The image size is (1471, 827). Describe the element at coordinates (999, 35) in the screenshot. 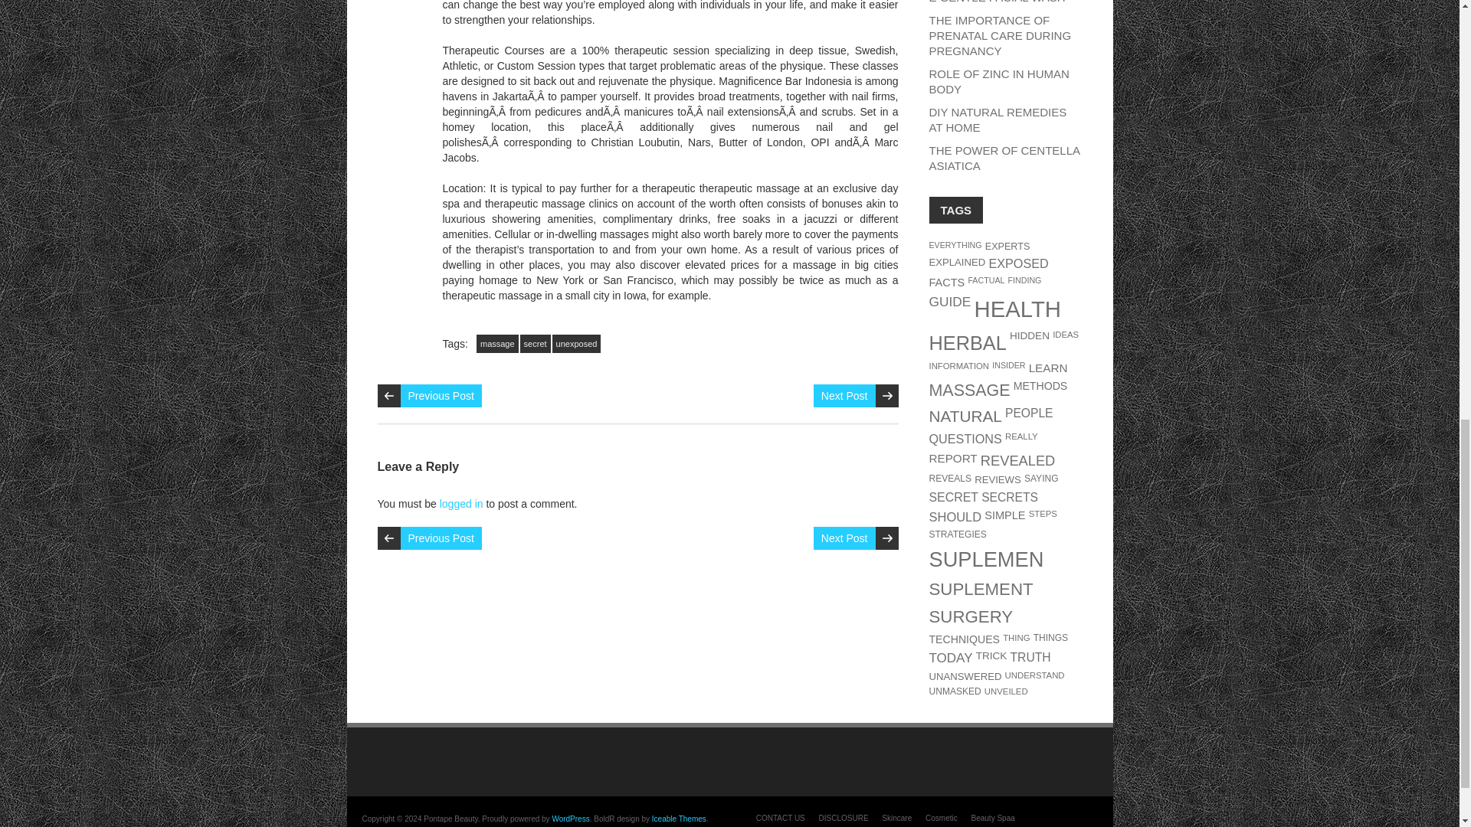

I see `THE IMPORTANCE OF PRENATAL CARE DURING PREGNANCY` at that location.